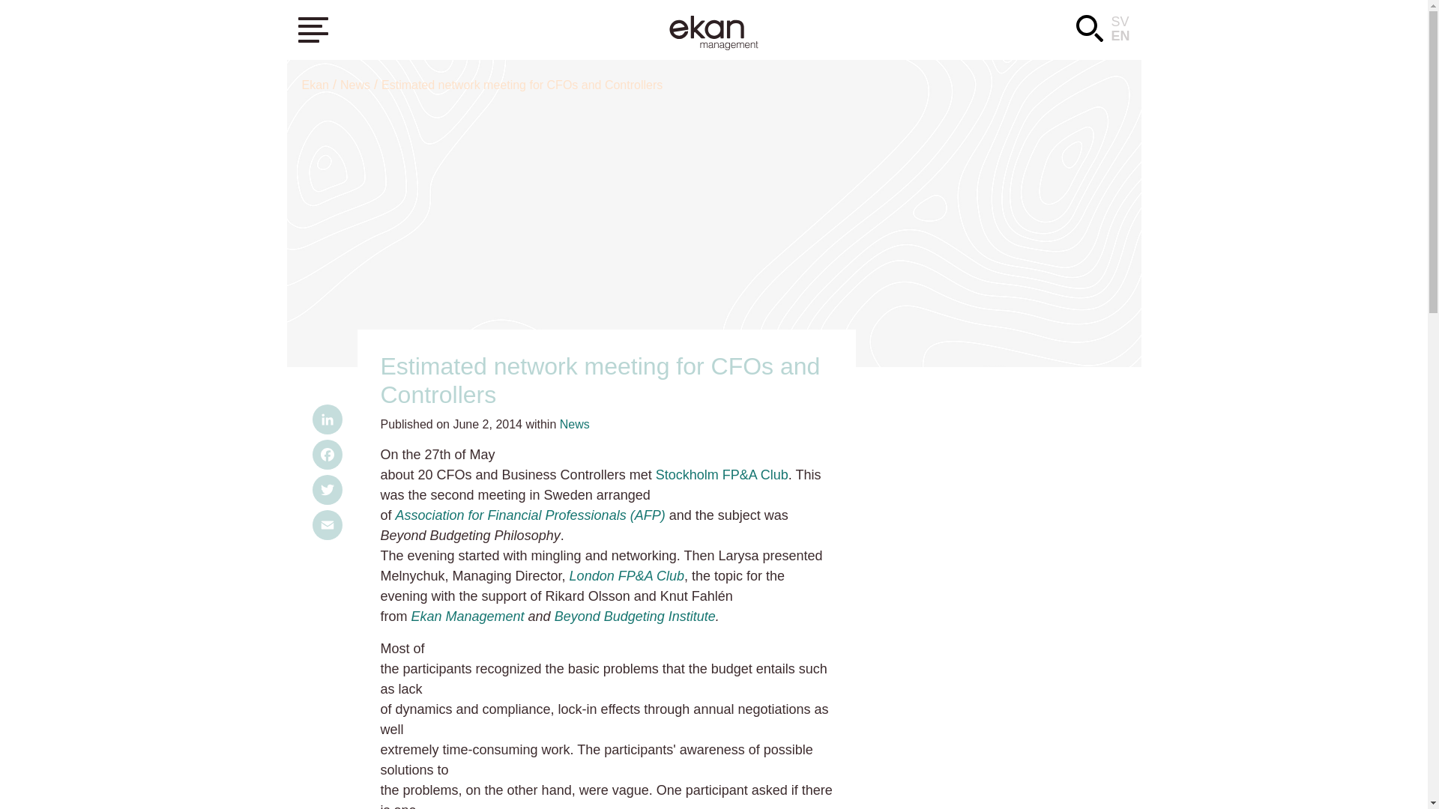 Image resolution: width=1439 pixels, height=809 pixels. Describe the element at coordinates (327, 527) in the screenshot. I see `Email` at that location.